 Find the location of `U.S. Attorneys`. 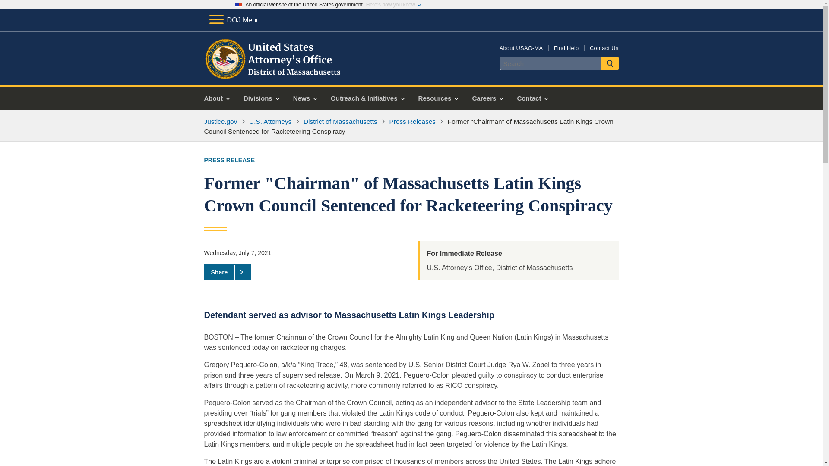

U.S. Attorneys is located at coordinates (270, 122).